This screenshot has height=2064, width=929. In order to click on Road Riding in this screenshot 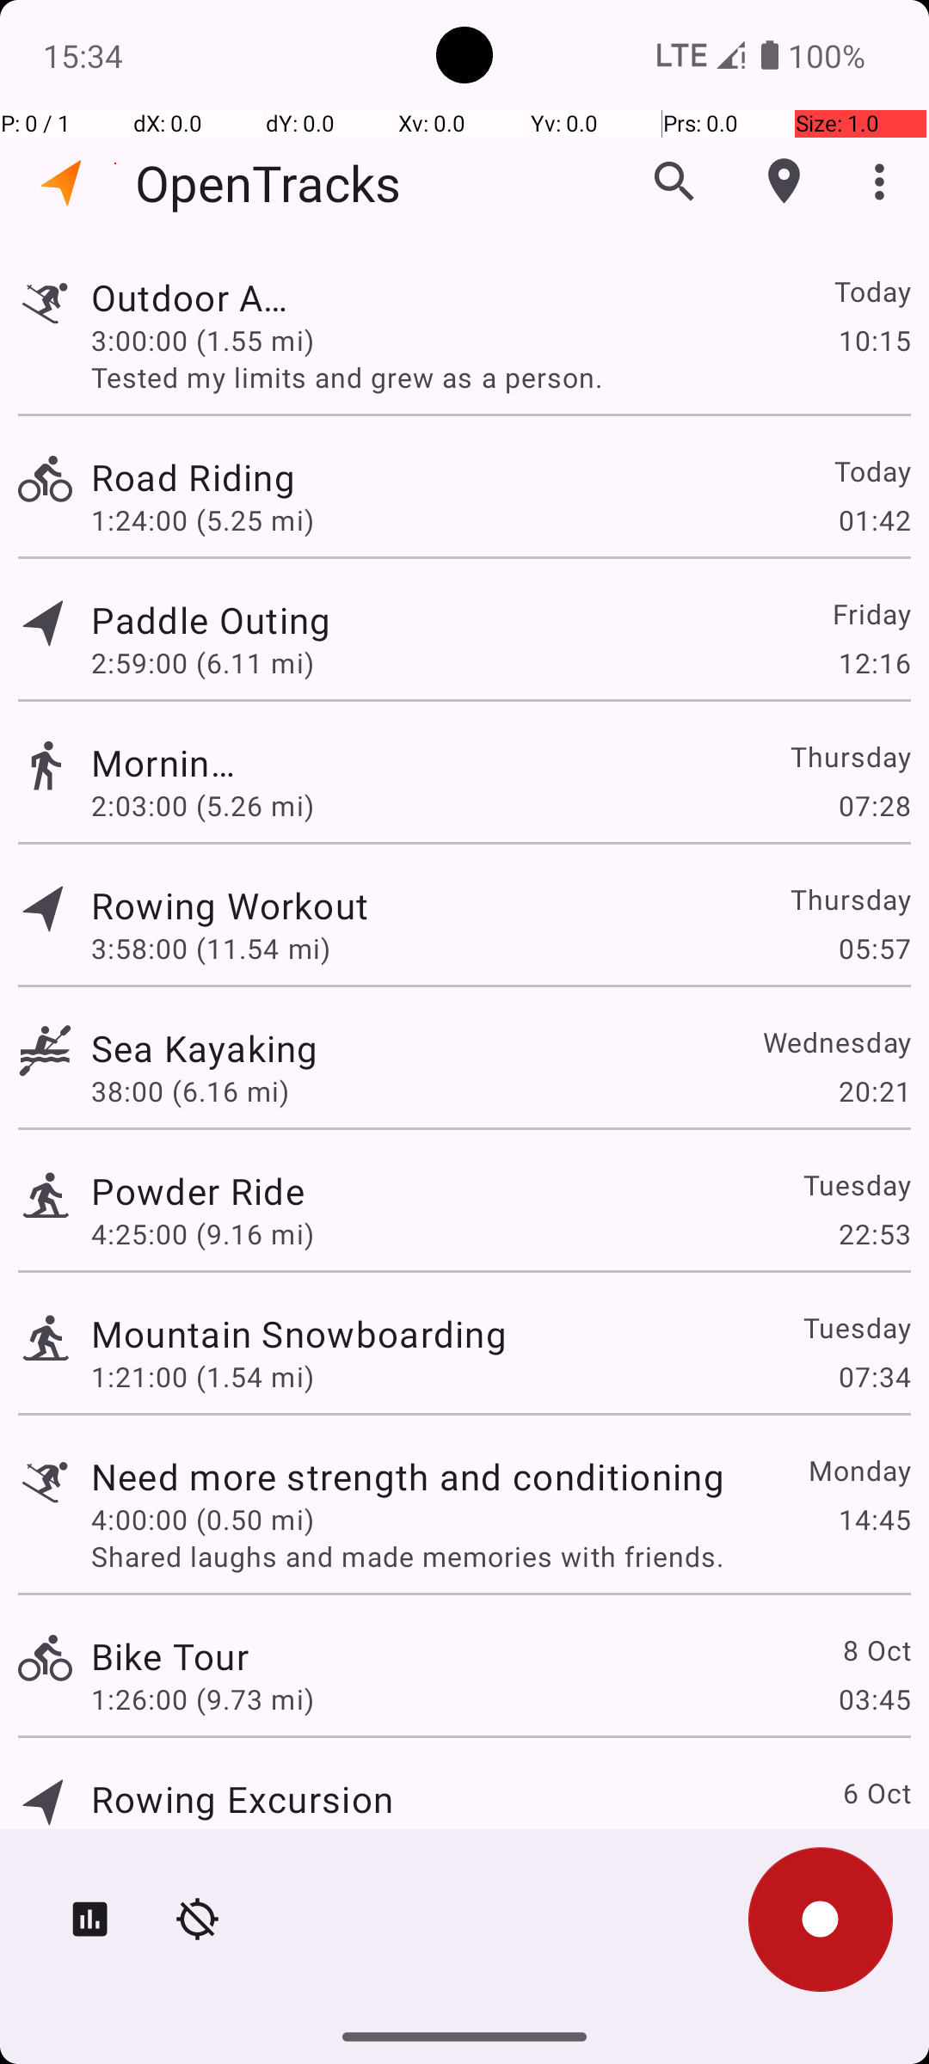, I will do `click(299, 476)`.